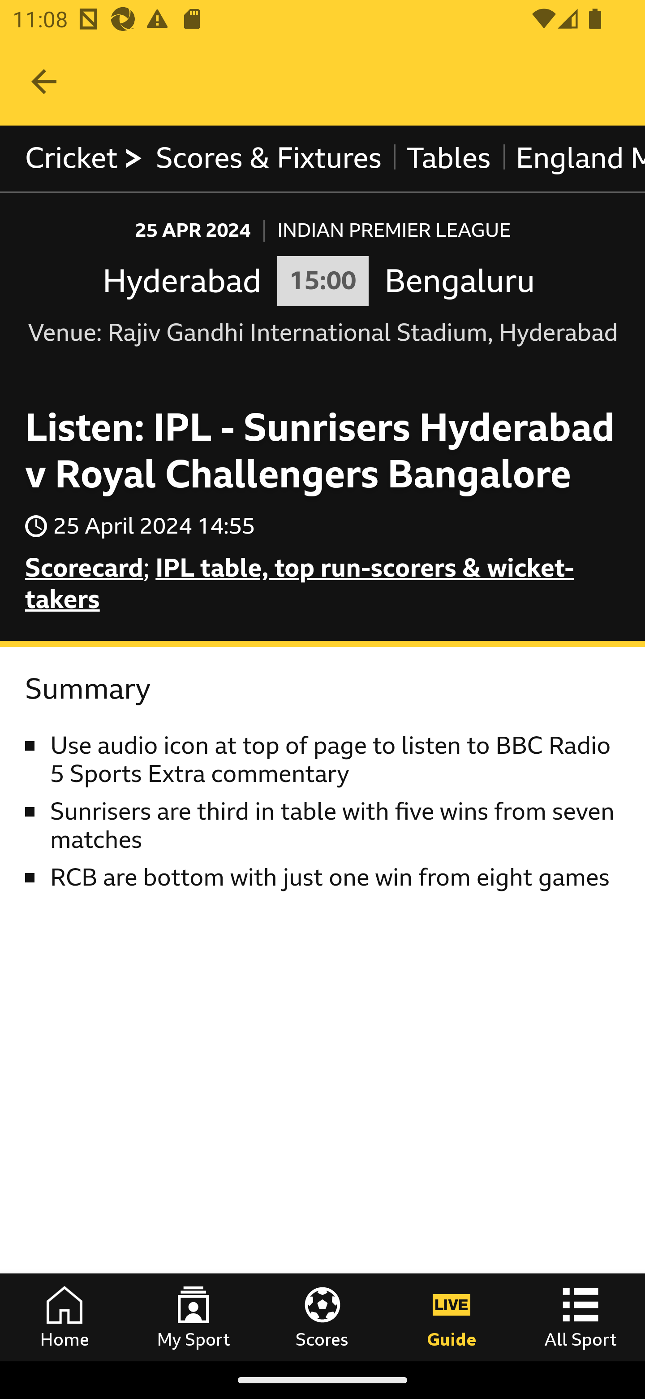 This screenshot has width=645, height=1399. What do you see at coordinates (85, 568) in the screenshot?
I see `Scorecard` at bounding box center [85, 568].